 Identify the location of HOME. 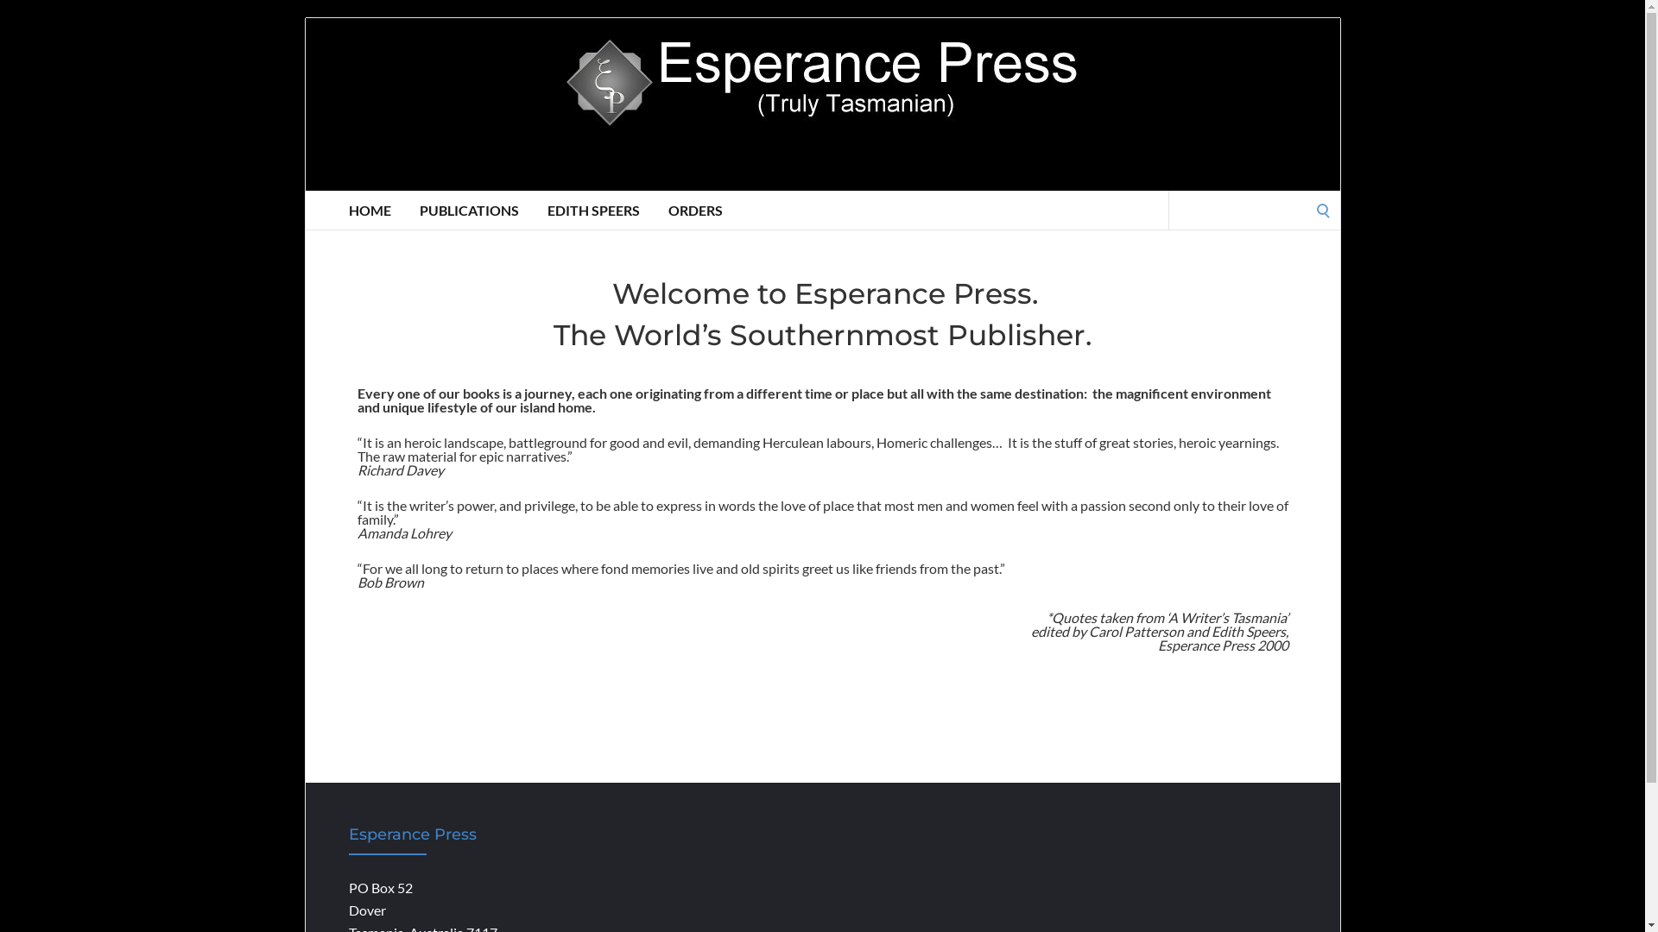
(370, 211).